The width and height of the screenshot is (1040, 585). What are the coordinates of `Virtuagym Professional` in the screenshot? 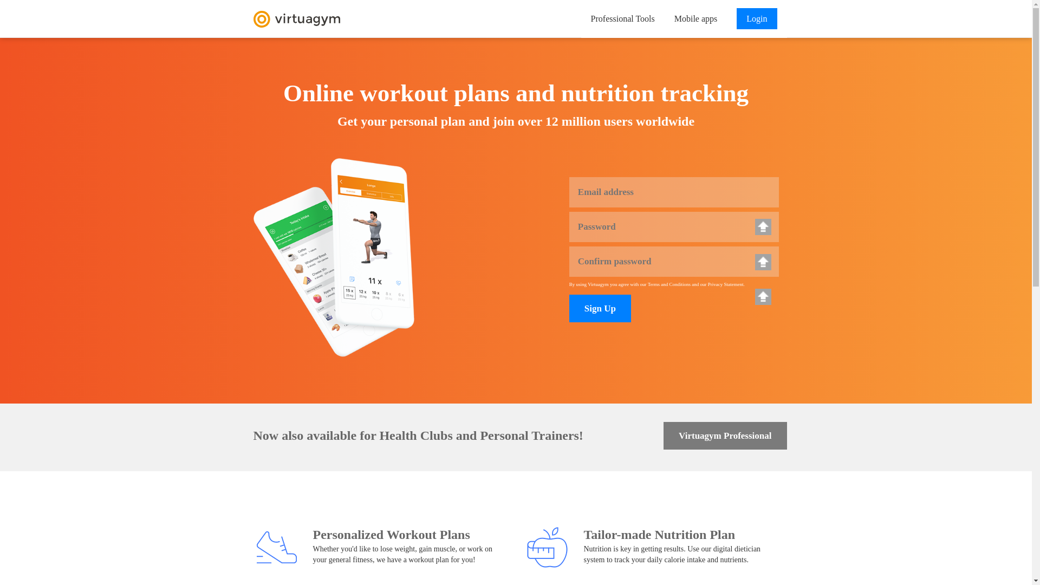 It's located at (725, 435).